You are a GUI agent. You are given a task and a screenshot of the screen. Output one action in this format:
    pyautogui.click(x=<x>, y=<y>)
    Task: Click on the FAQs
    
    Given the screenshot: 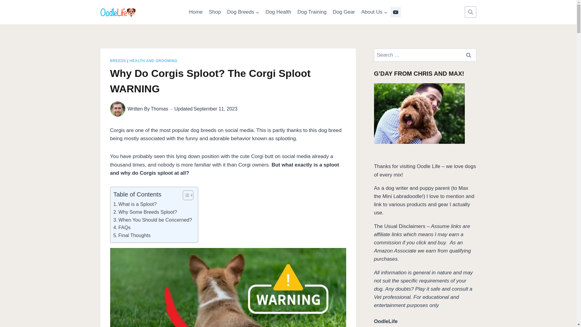 What is the action you would take?
    pyautogui.click(x=122, y=227)
    